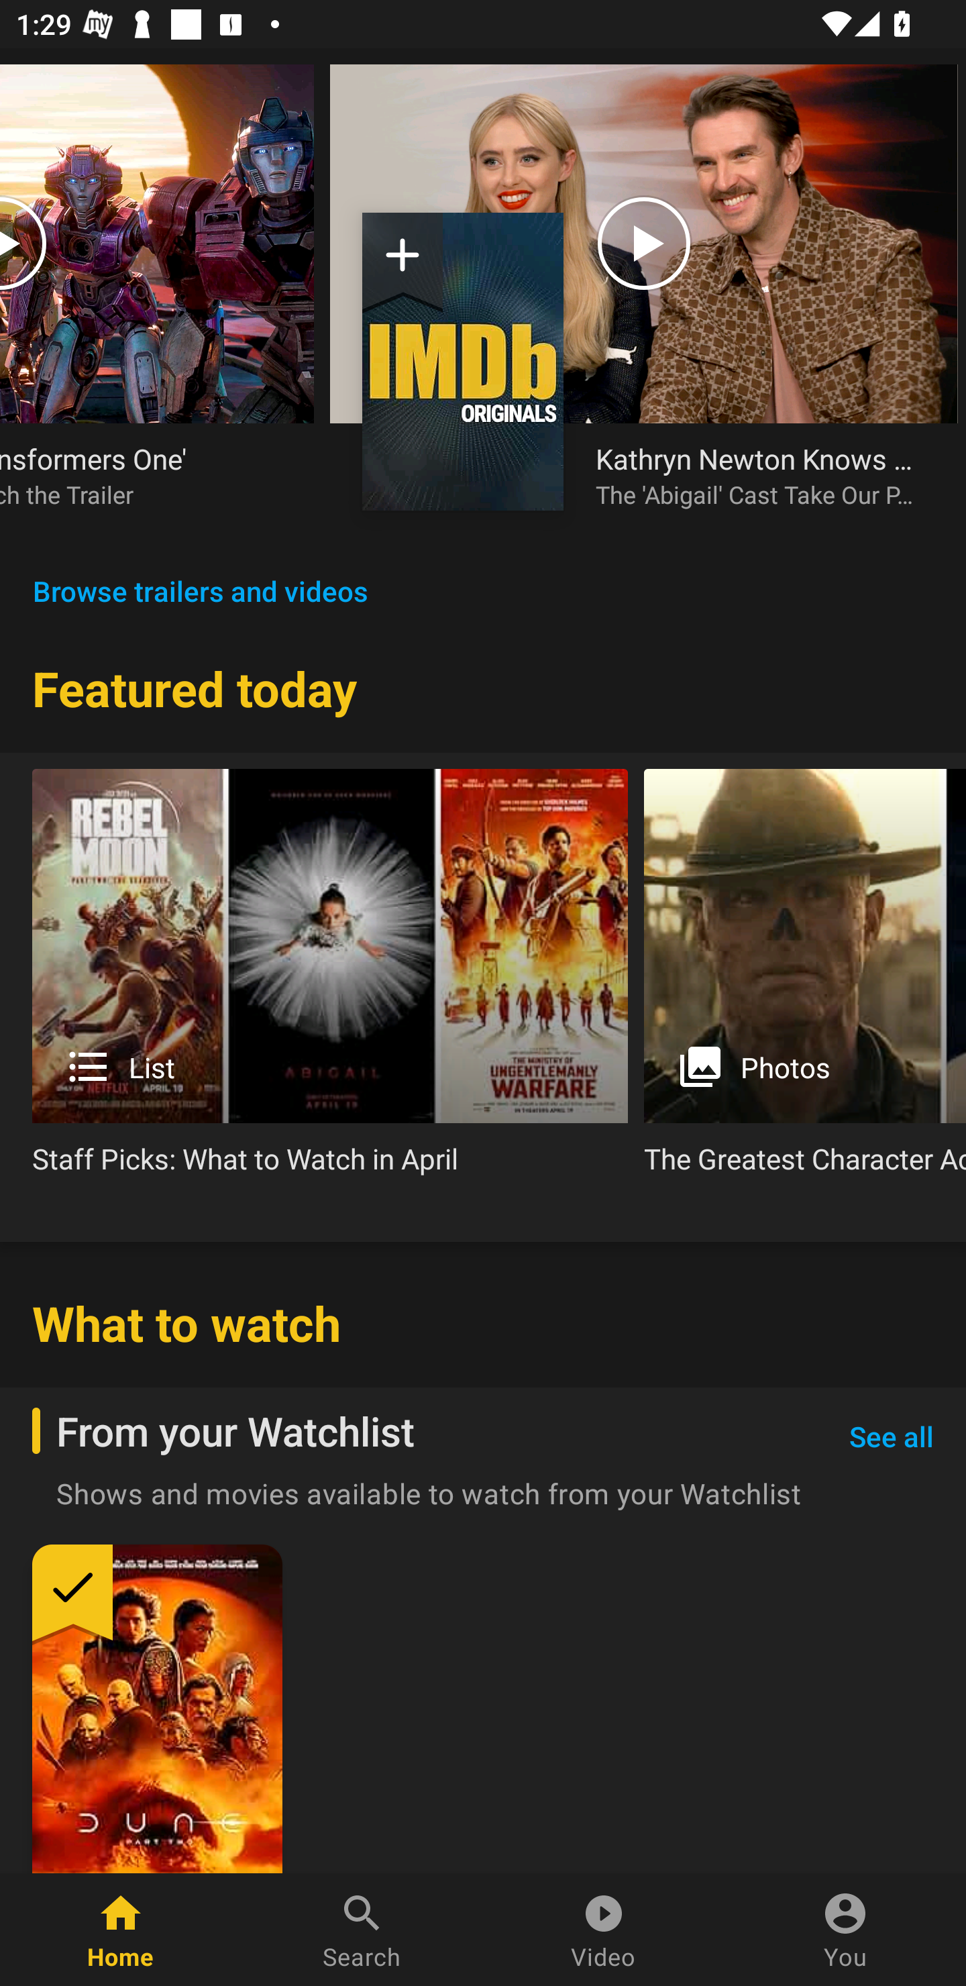  I want to click on List Staff Picks: What to Watch in April, so click(330, 981).